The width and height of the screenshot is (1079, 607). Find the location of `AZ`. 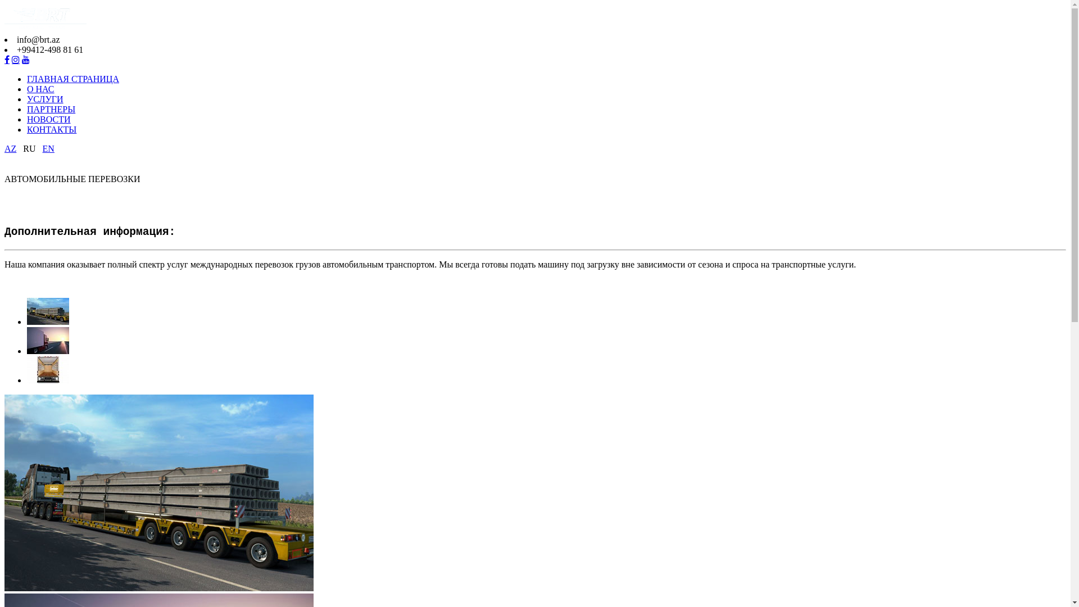

AZ is located at coordinates (10, 148).